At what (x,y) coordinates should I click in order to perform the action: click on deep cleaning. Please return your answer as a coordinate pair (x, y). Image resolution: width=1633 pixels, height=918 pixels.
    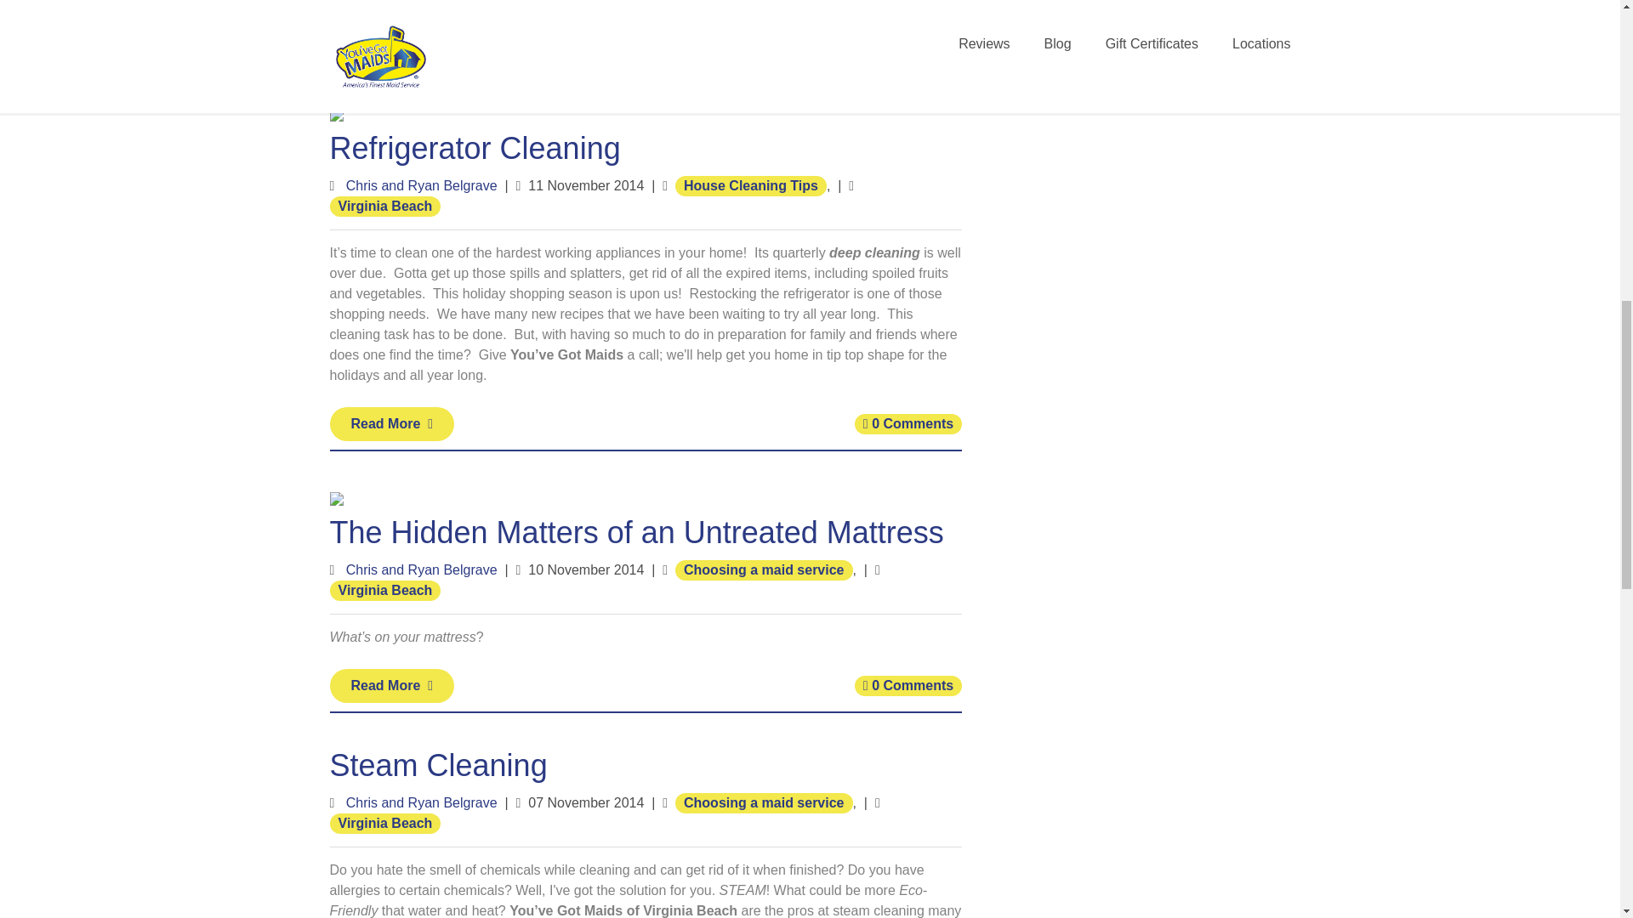
    Looking at the image, I should click on (874, 252).